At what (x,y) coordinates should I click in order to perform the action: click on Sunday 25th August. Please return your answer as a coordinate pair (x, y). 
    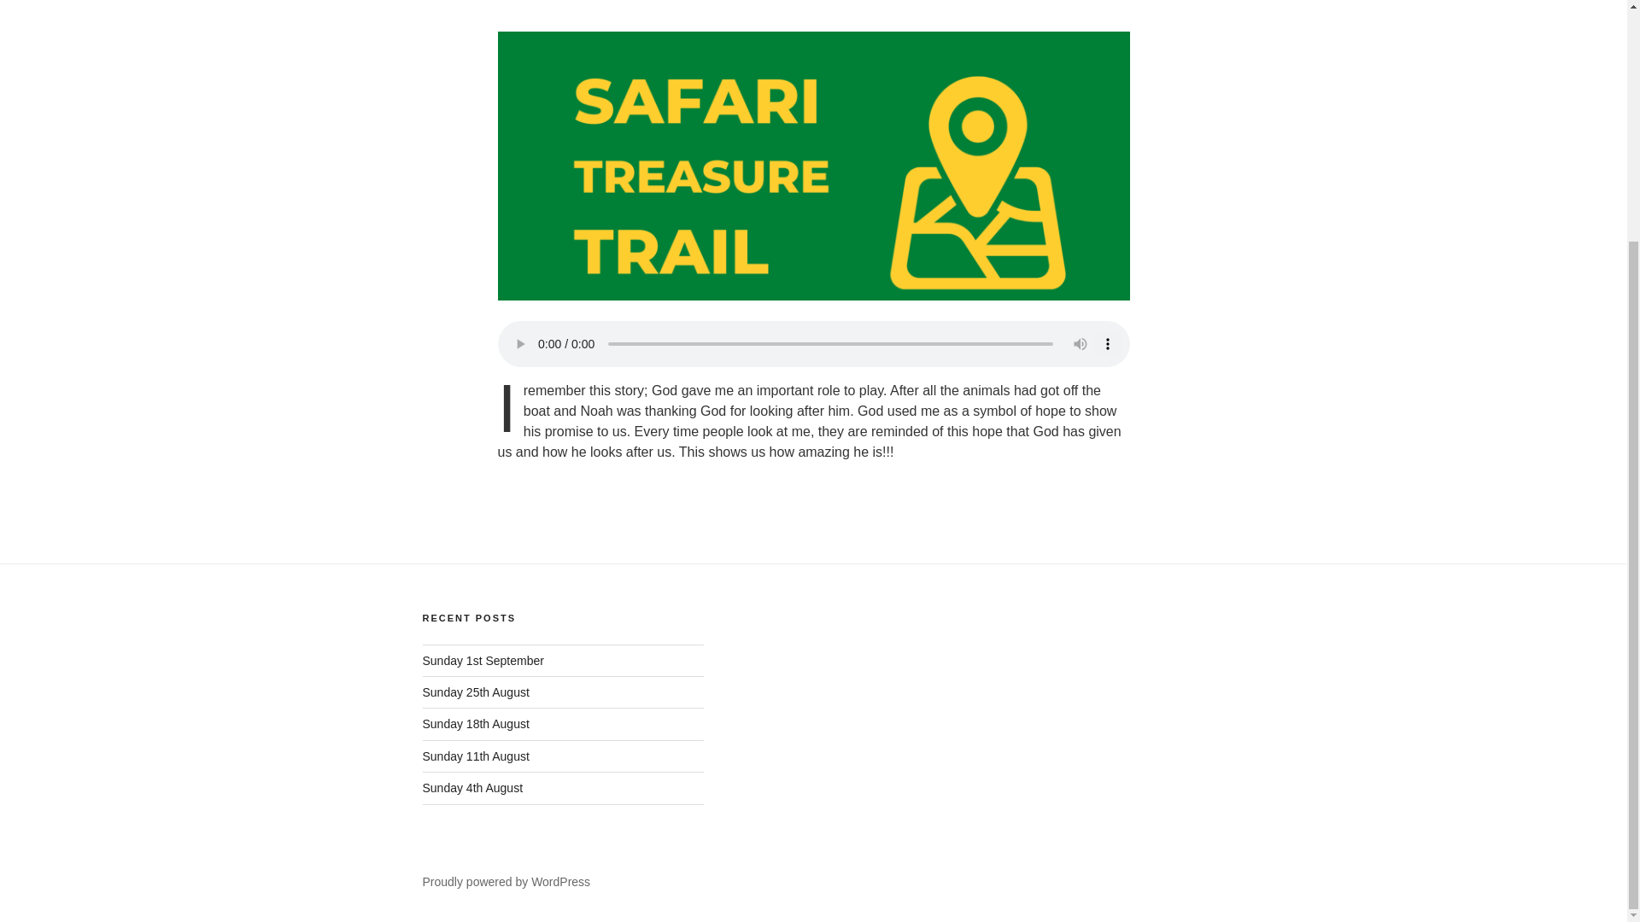
    Looking at the image, I should click on (475, 691).